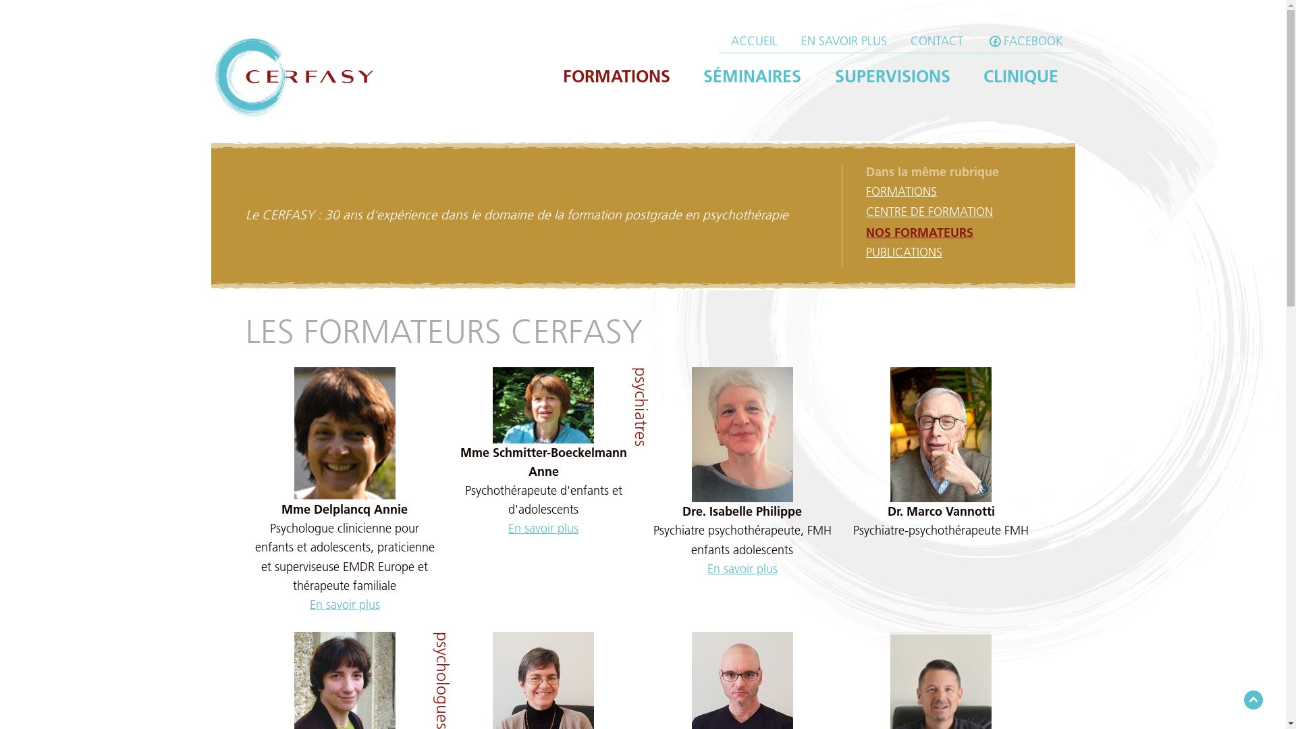 The image size is (1296, 729). Describe the element at coordinates (754, 40) in the screenshot. I see `ACCUEIL` at that location.